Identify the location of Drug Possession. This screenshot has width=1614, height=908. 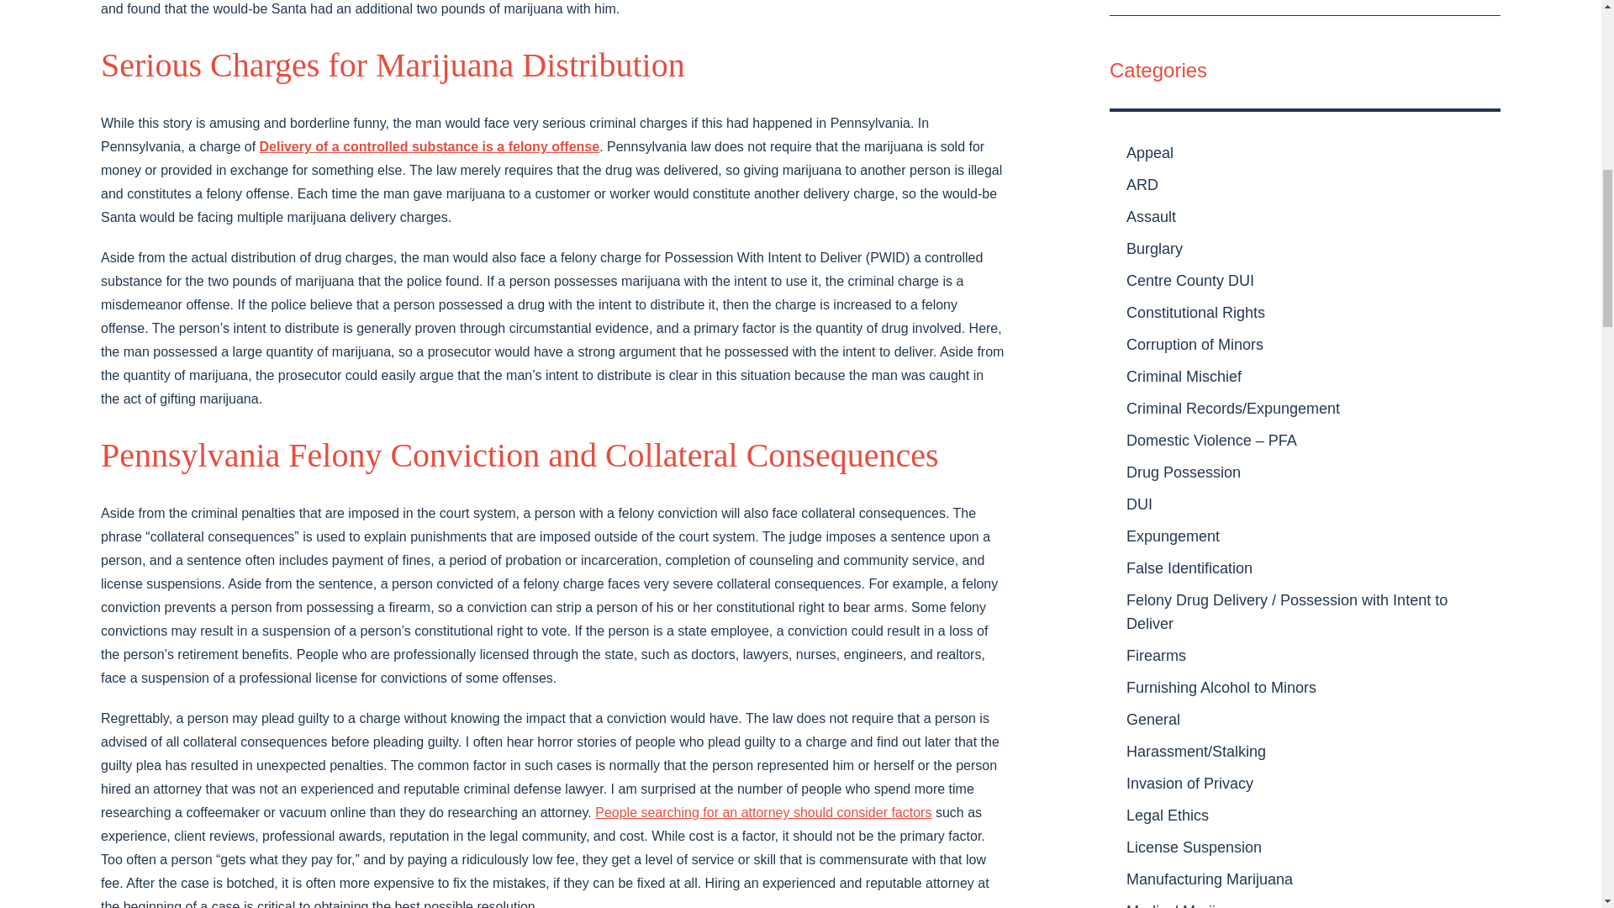
(1305, 472).